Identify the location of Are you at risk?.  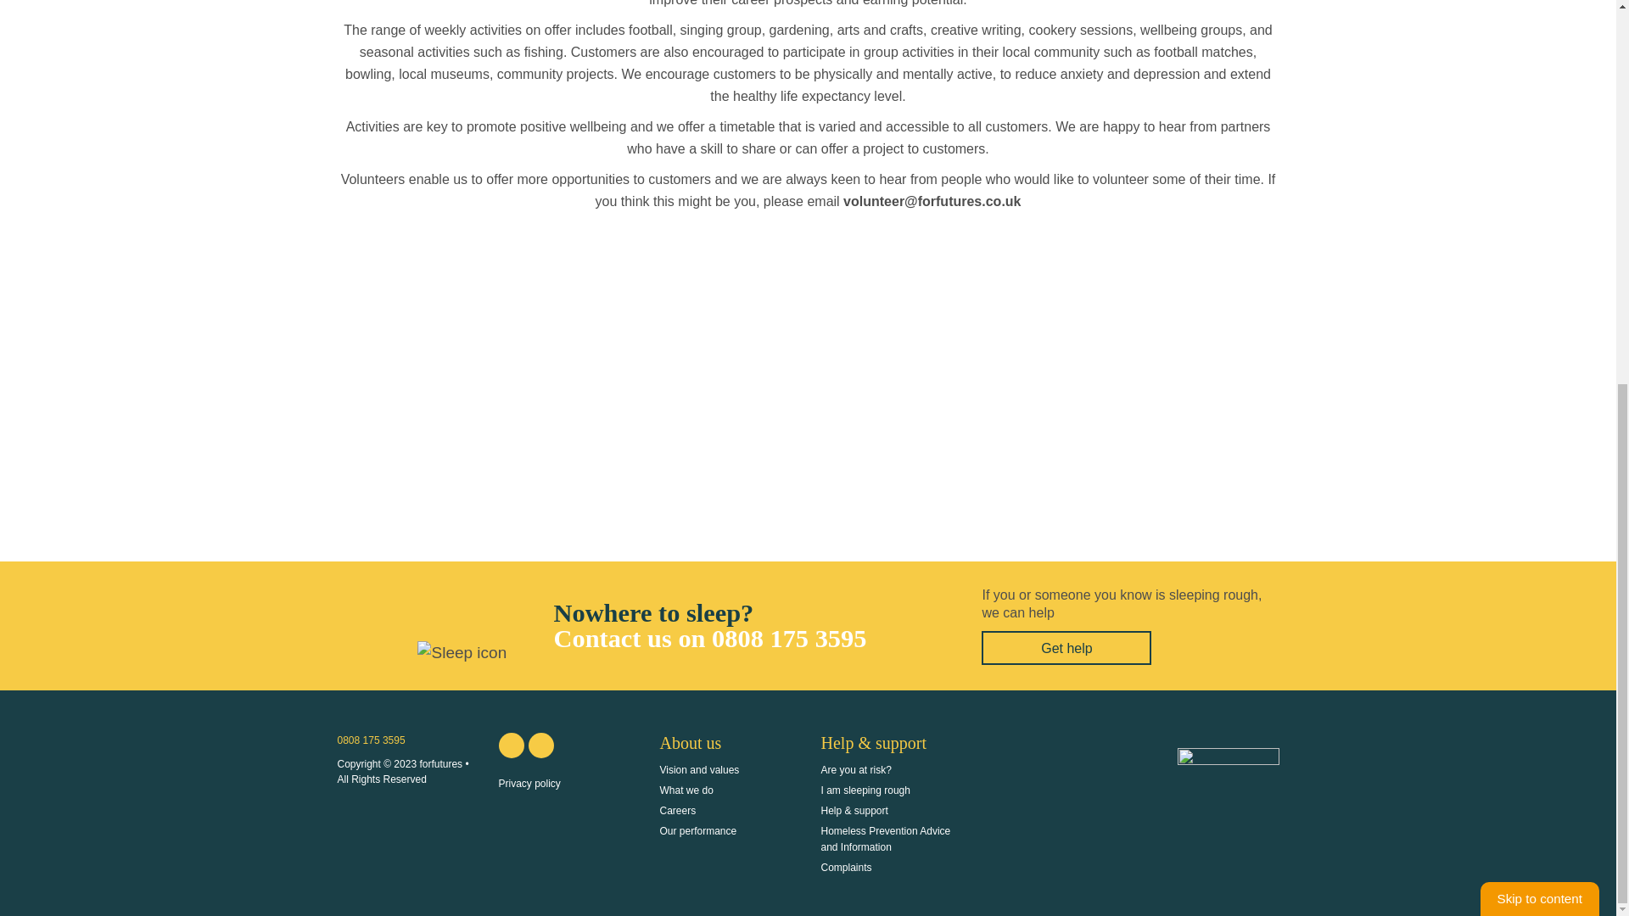
(855, 769).